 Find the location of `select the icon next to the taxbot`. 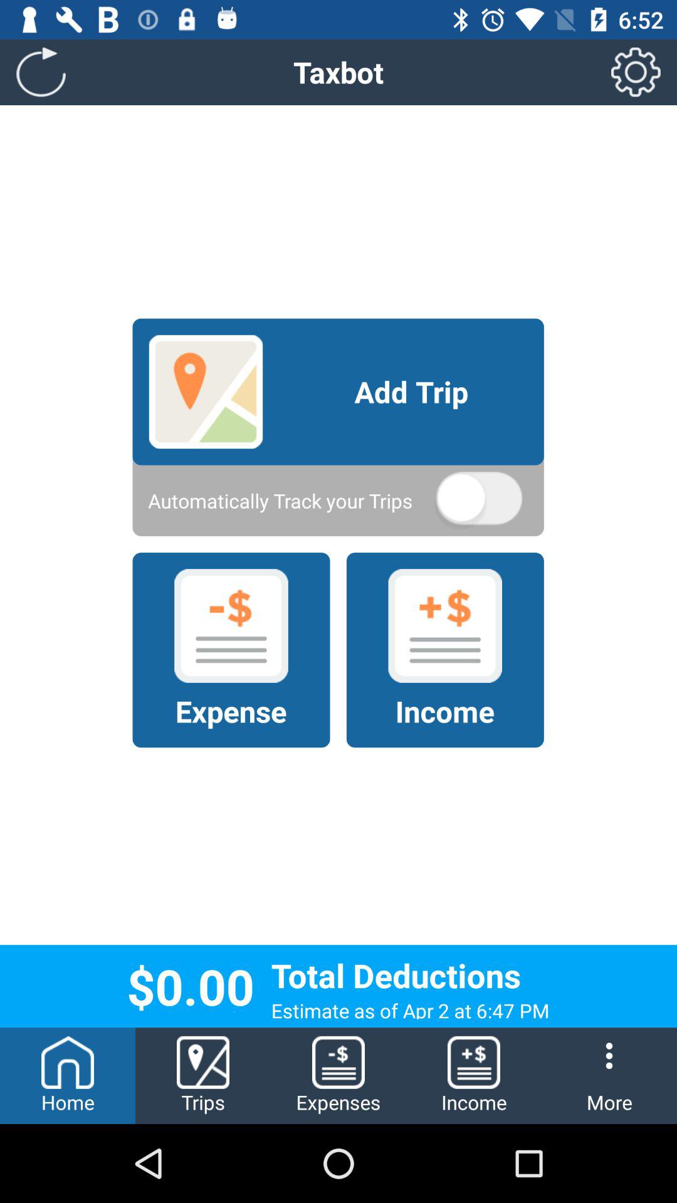

select the icon next to the taxbot is located at coordinates (636, 71).